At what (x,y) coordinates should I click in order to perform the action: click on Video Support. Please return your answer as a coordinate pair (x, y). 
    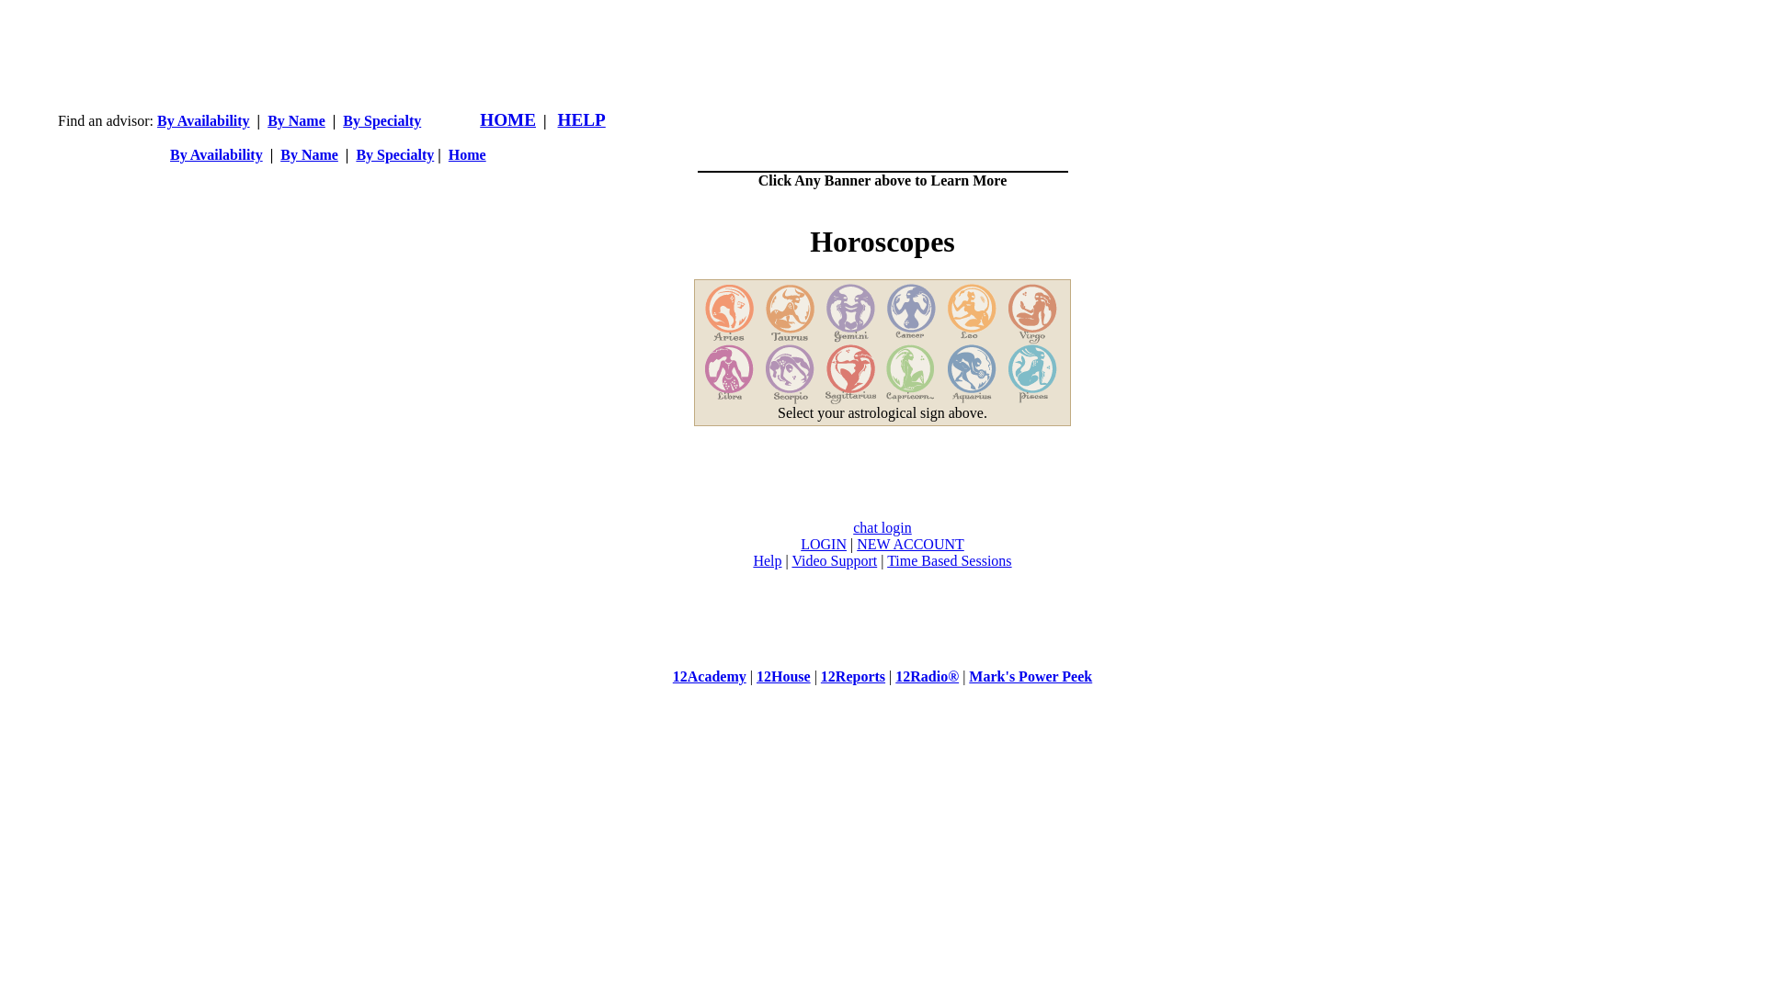
    Looking at the image, I should click on (835, 560).